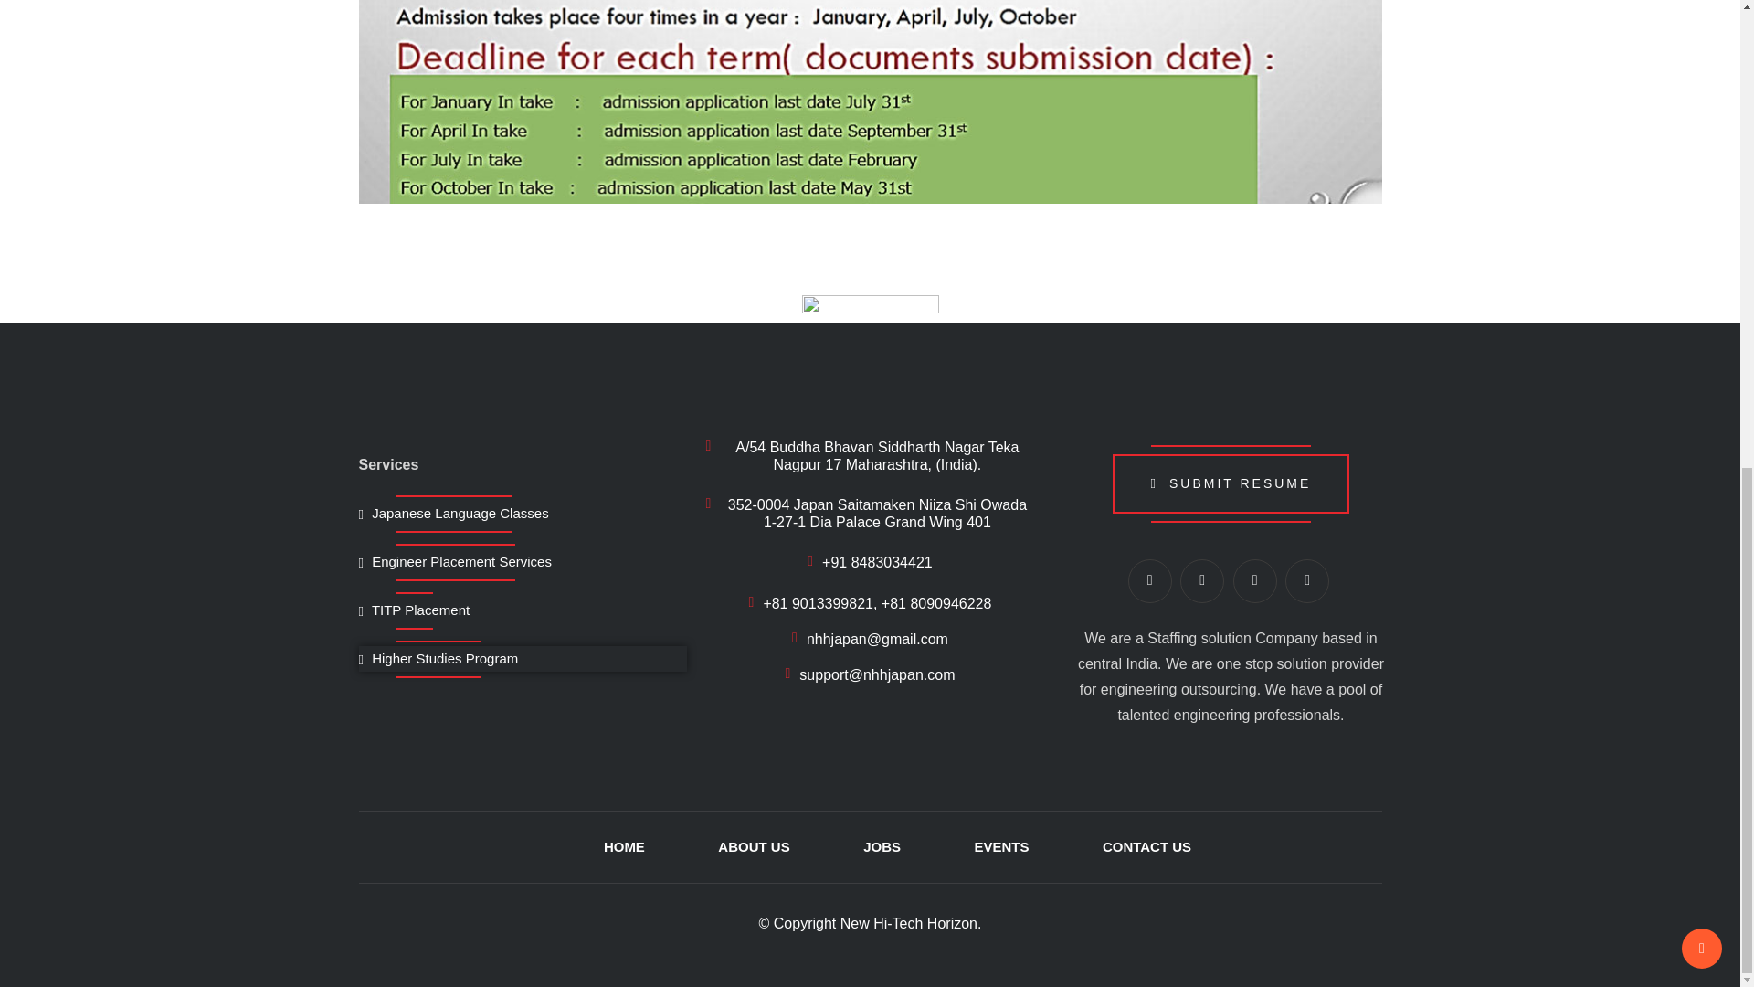 The width and height of the screenshot is (1754, 987). I want to click on Engineer Placement Services, so click(453, 562).